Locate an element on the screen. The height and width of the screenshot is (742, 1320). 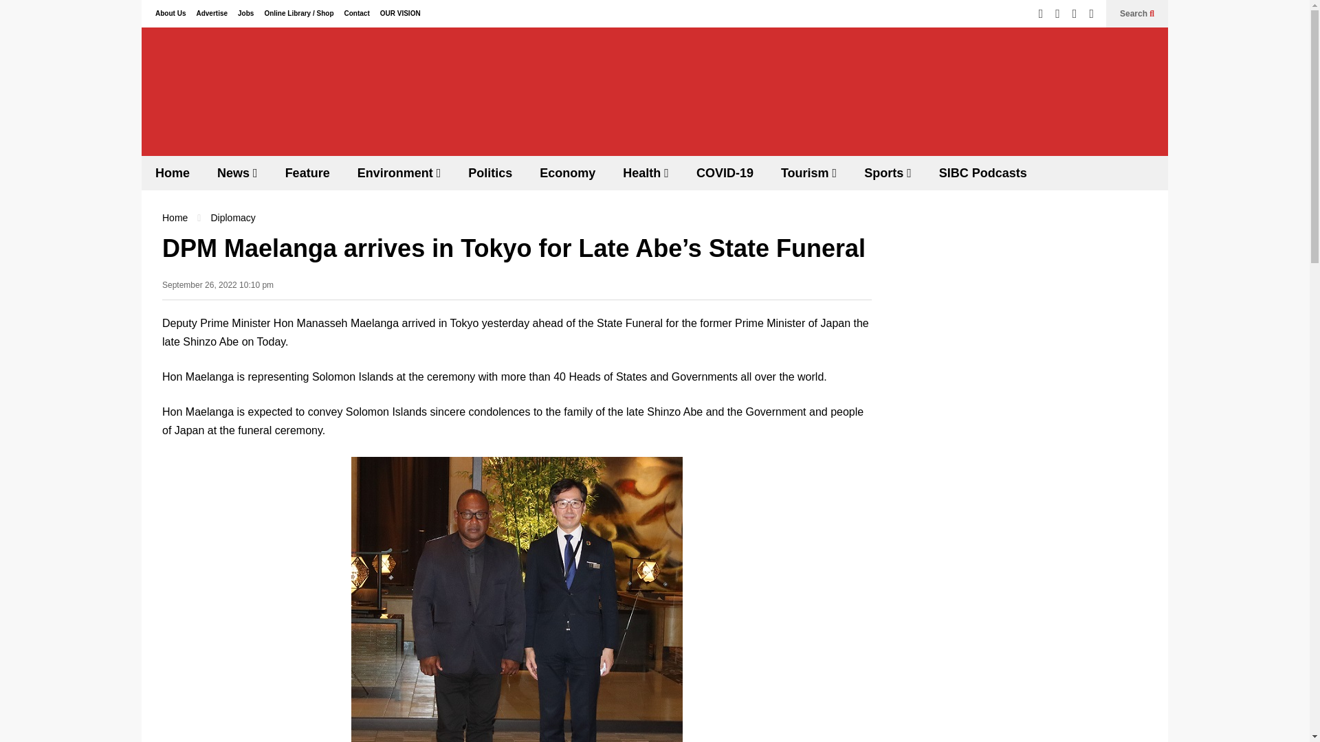
Contact is located at coordinates (356, 13).